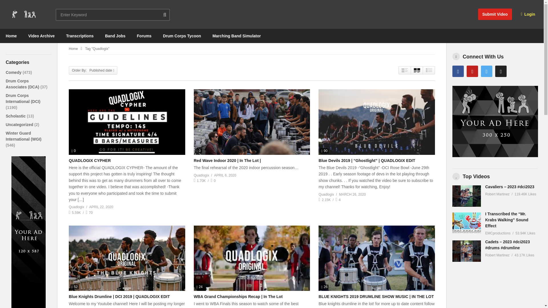 This screenshot has width=548, height=308. Describe the element at coordinates (182, 36) in the screenshot. I see `Drum Corps Tycoon` at that location.